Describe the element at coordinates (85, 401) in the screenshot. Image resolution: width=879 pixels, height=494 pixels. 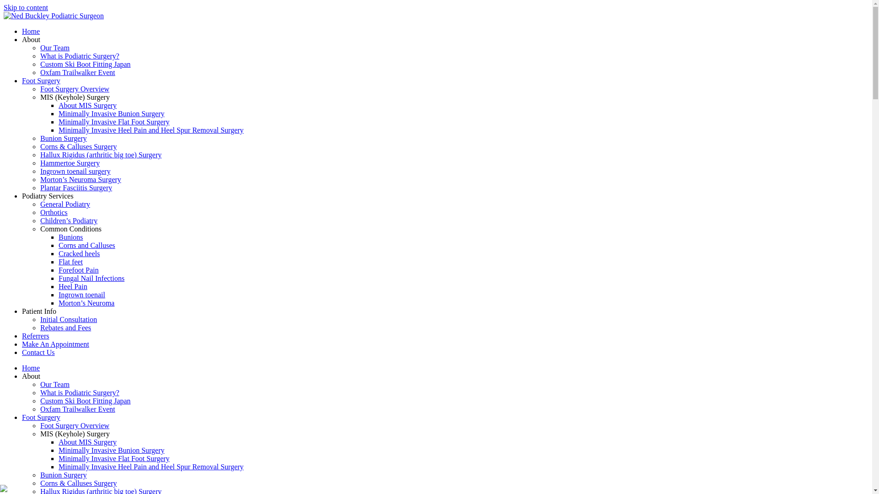
I see `Custom Ski Boot Fitting Japan` at that location.